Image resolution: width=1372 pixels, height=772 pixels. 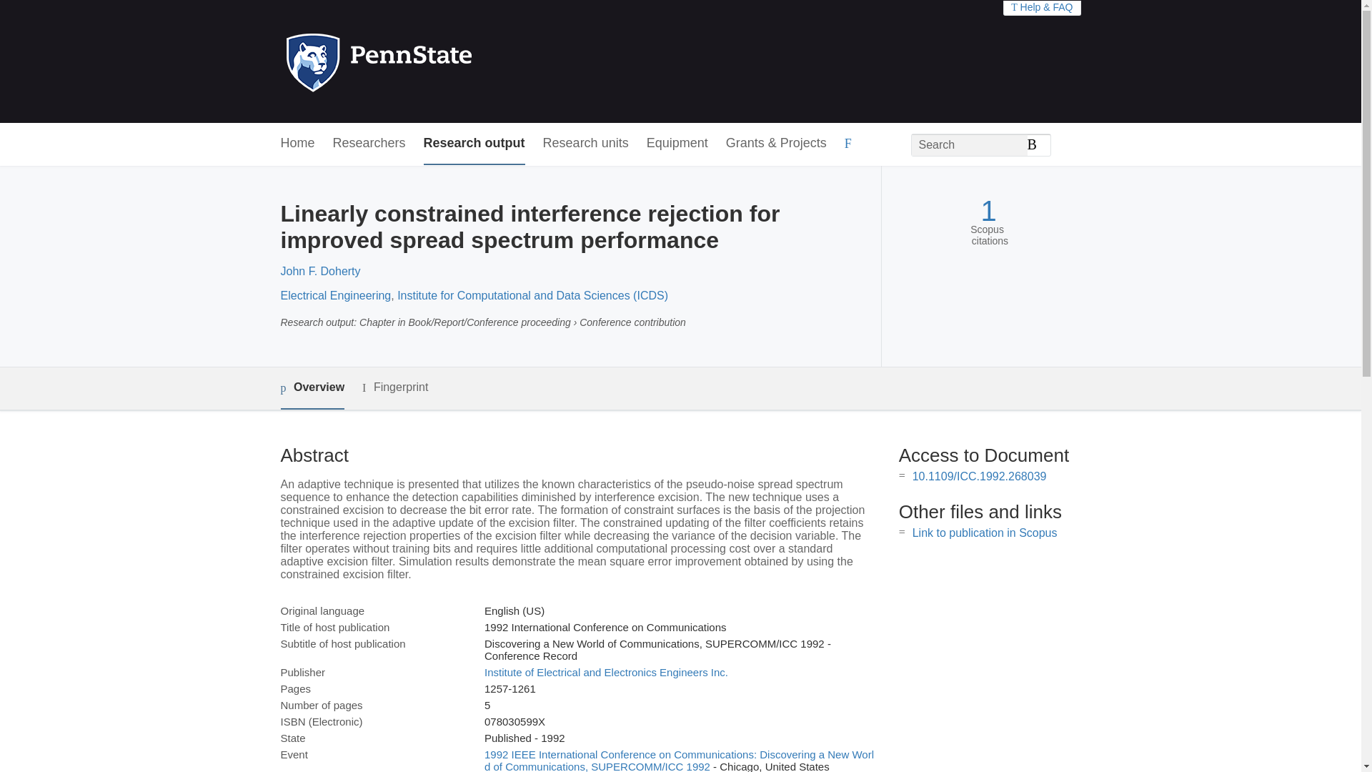 What do you see at coordinates (335, 296) in the screenshot?
I see `Electrical Engineering` at bounding box center [335, 296].